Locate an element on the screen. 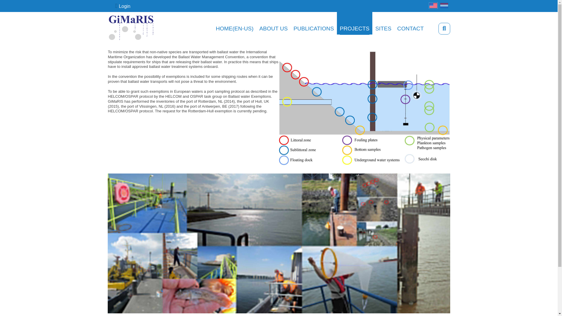  ABOUT US is located at coordinates (273, 28).